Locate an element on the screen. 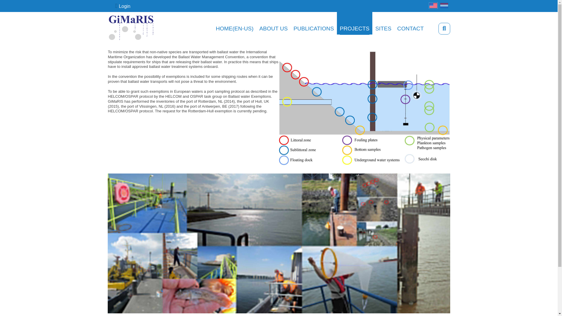  ABOUT US is located at coordinates (273, 28).